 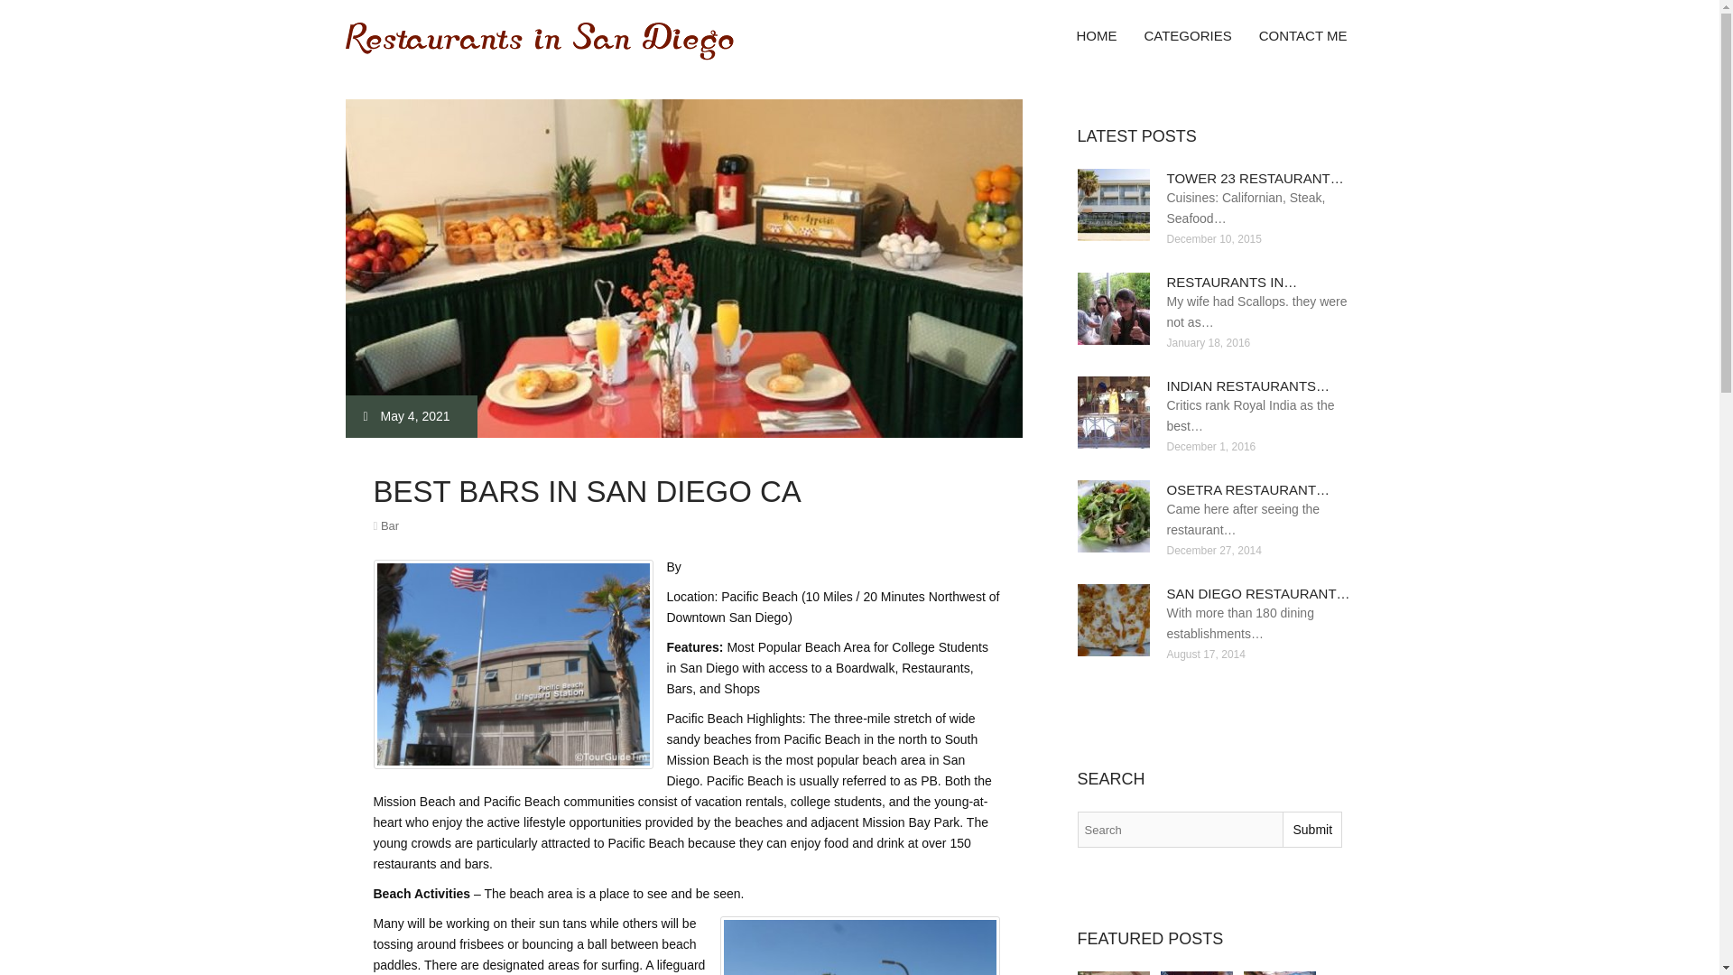 What do you see at coordinates (1311, 829) in the screenshot?
I see `Submit` at bounding box center [1311, 829].